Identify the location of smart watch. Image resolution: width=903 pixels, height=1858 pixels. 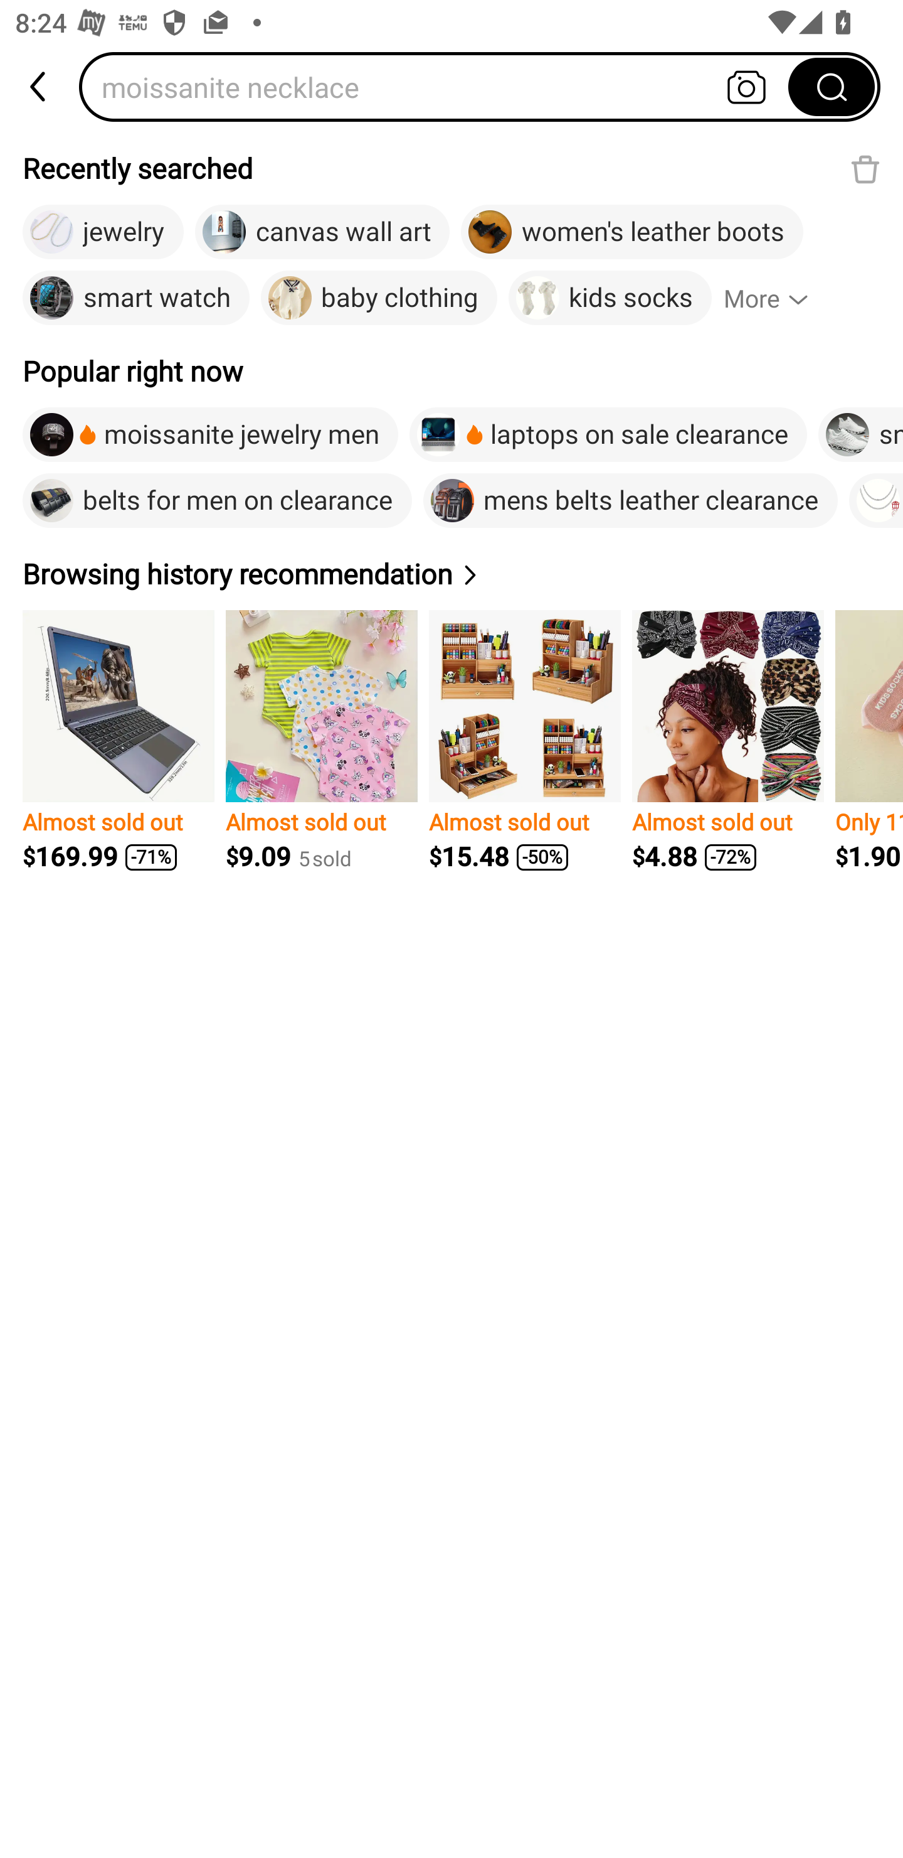
(135, 298).